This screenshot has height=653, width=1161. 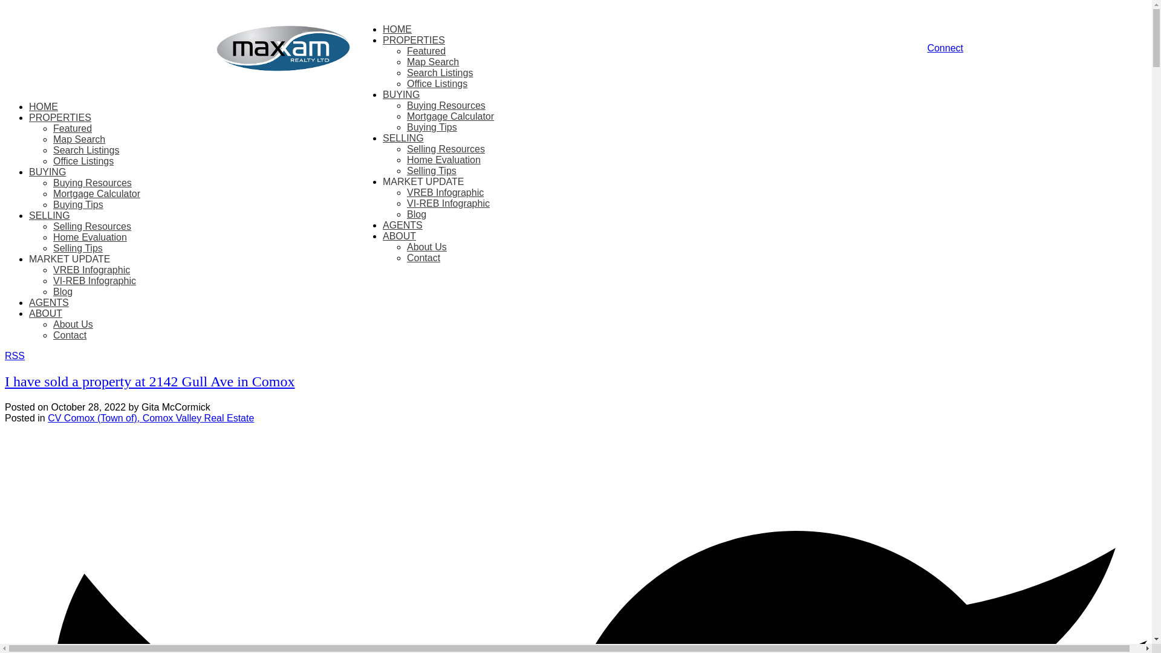 What do you see at coordinates (427, 247) in the screenshot?
I see `About Us` at bounding box center [427, 247].